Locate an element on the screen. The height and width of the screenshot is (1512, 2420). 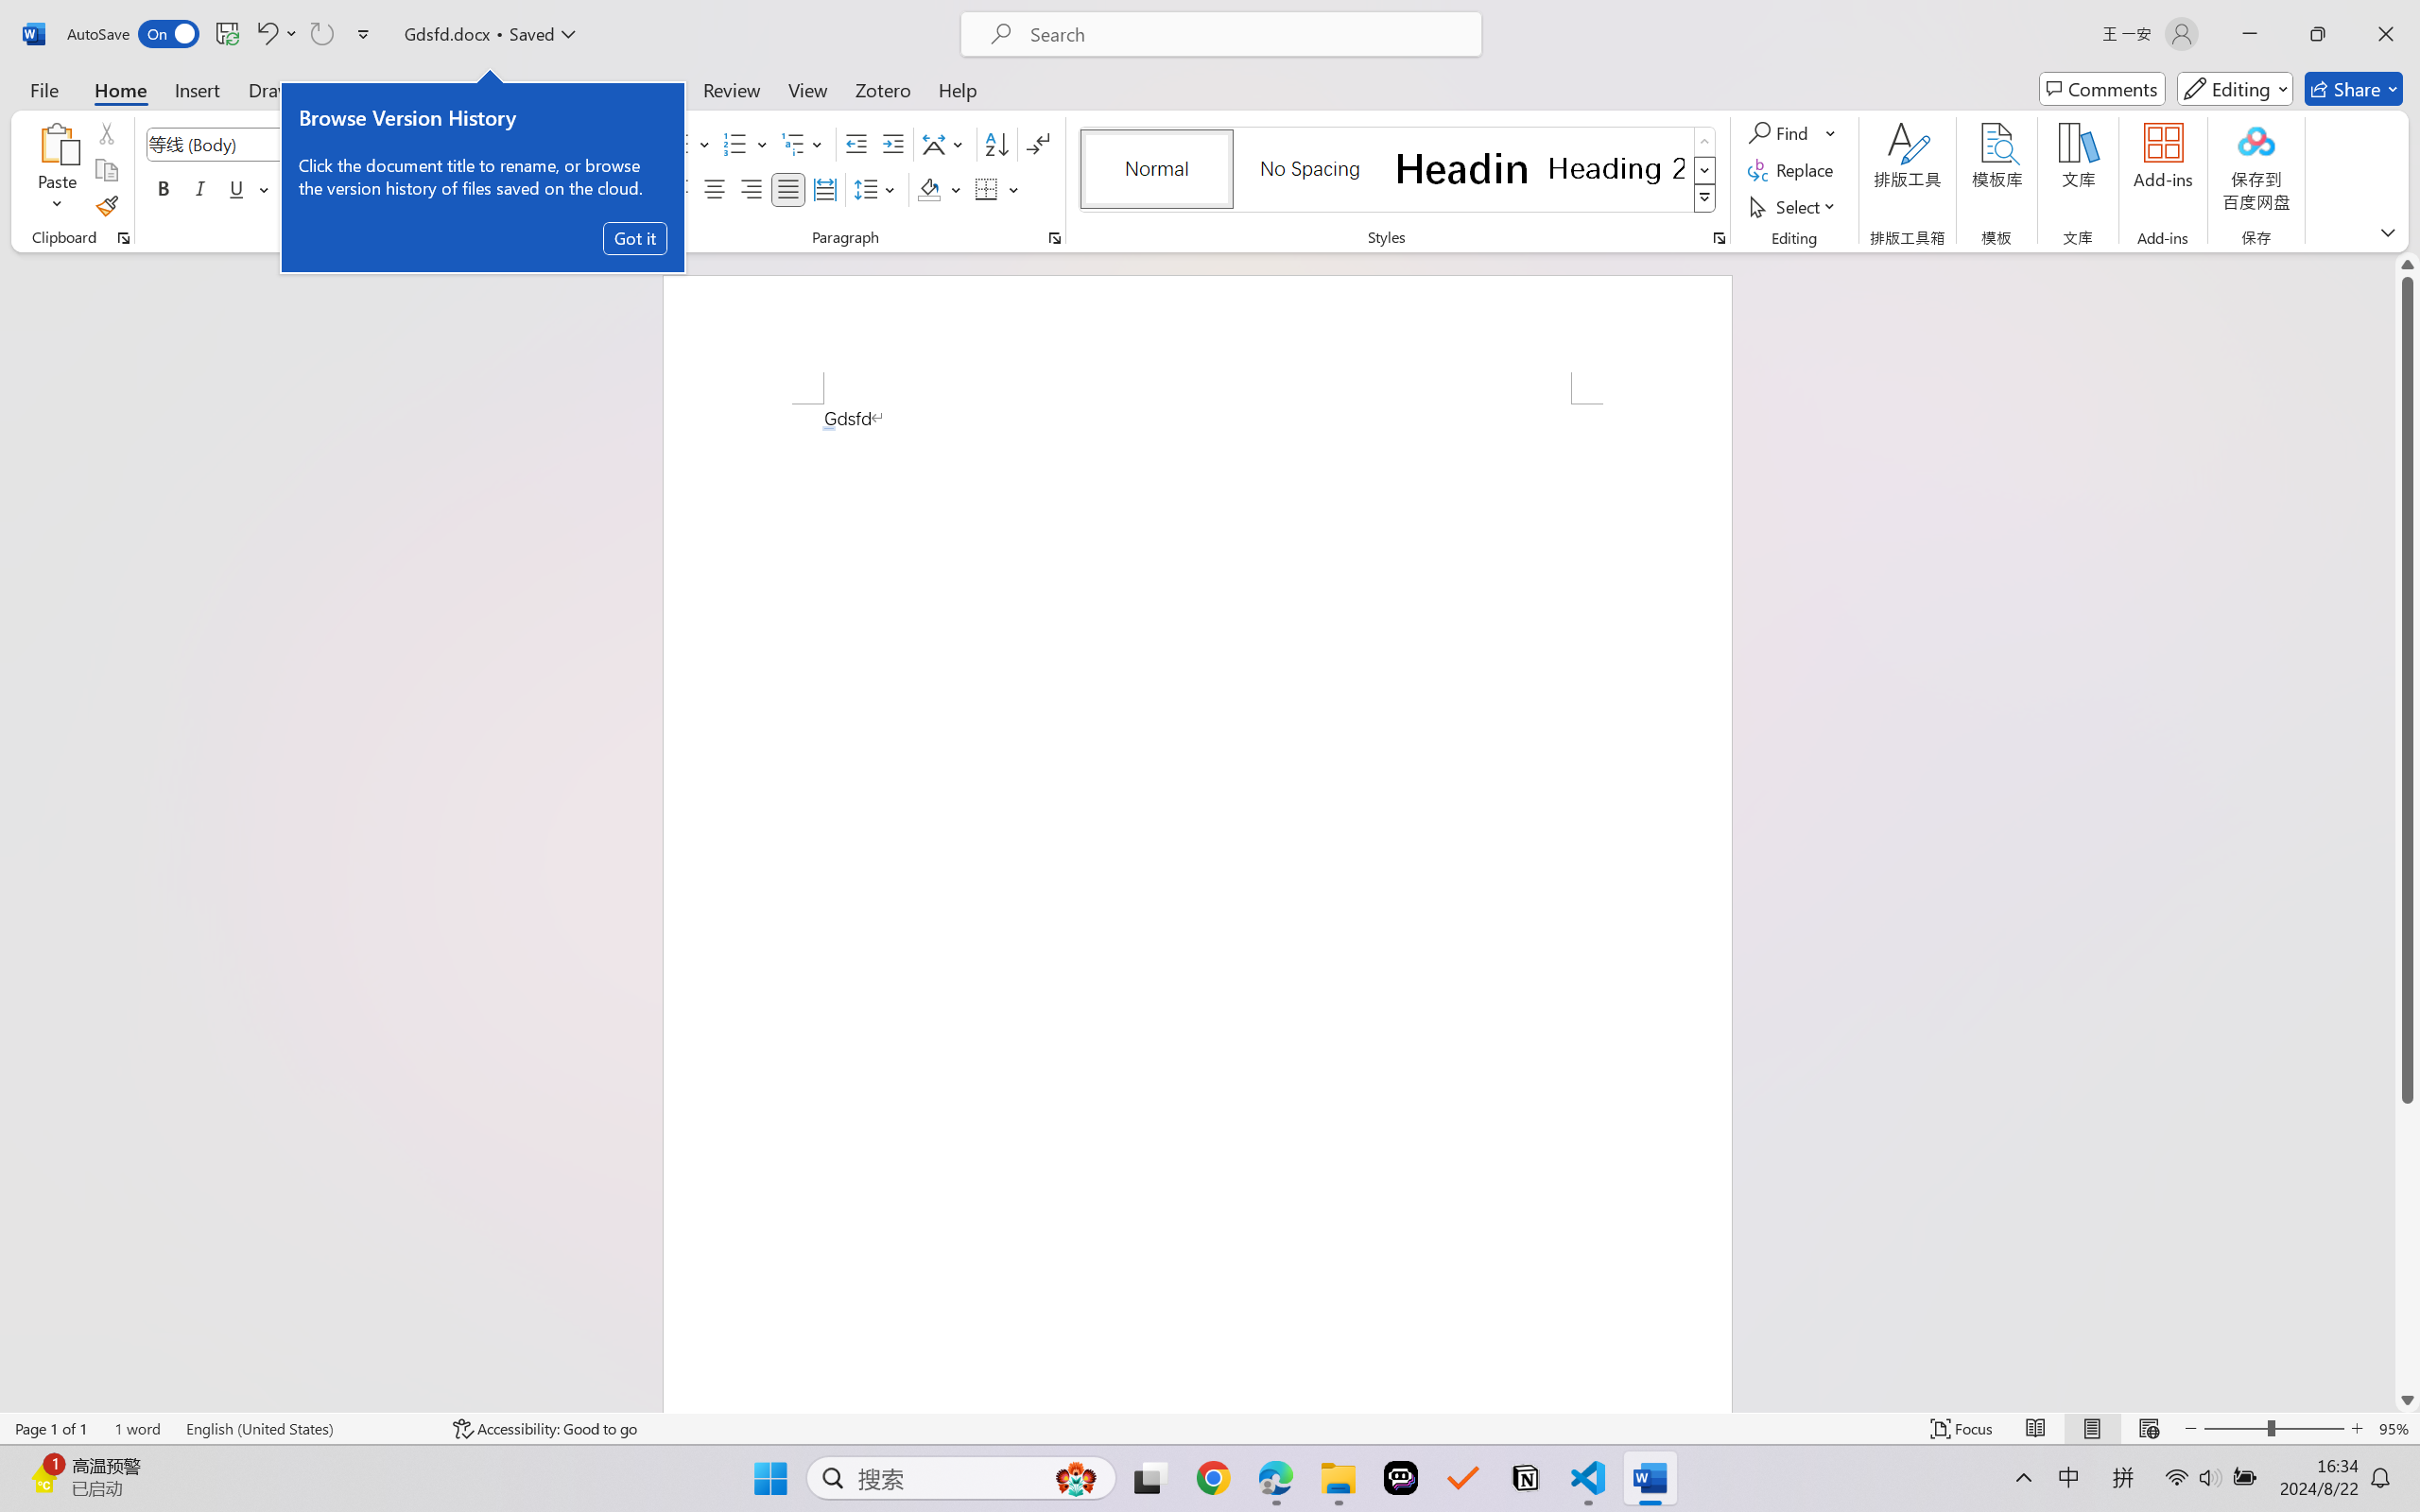
Multilevel List is located at coordinates (804, 144).